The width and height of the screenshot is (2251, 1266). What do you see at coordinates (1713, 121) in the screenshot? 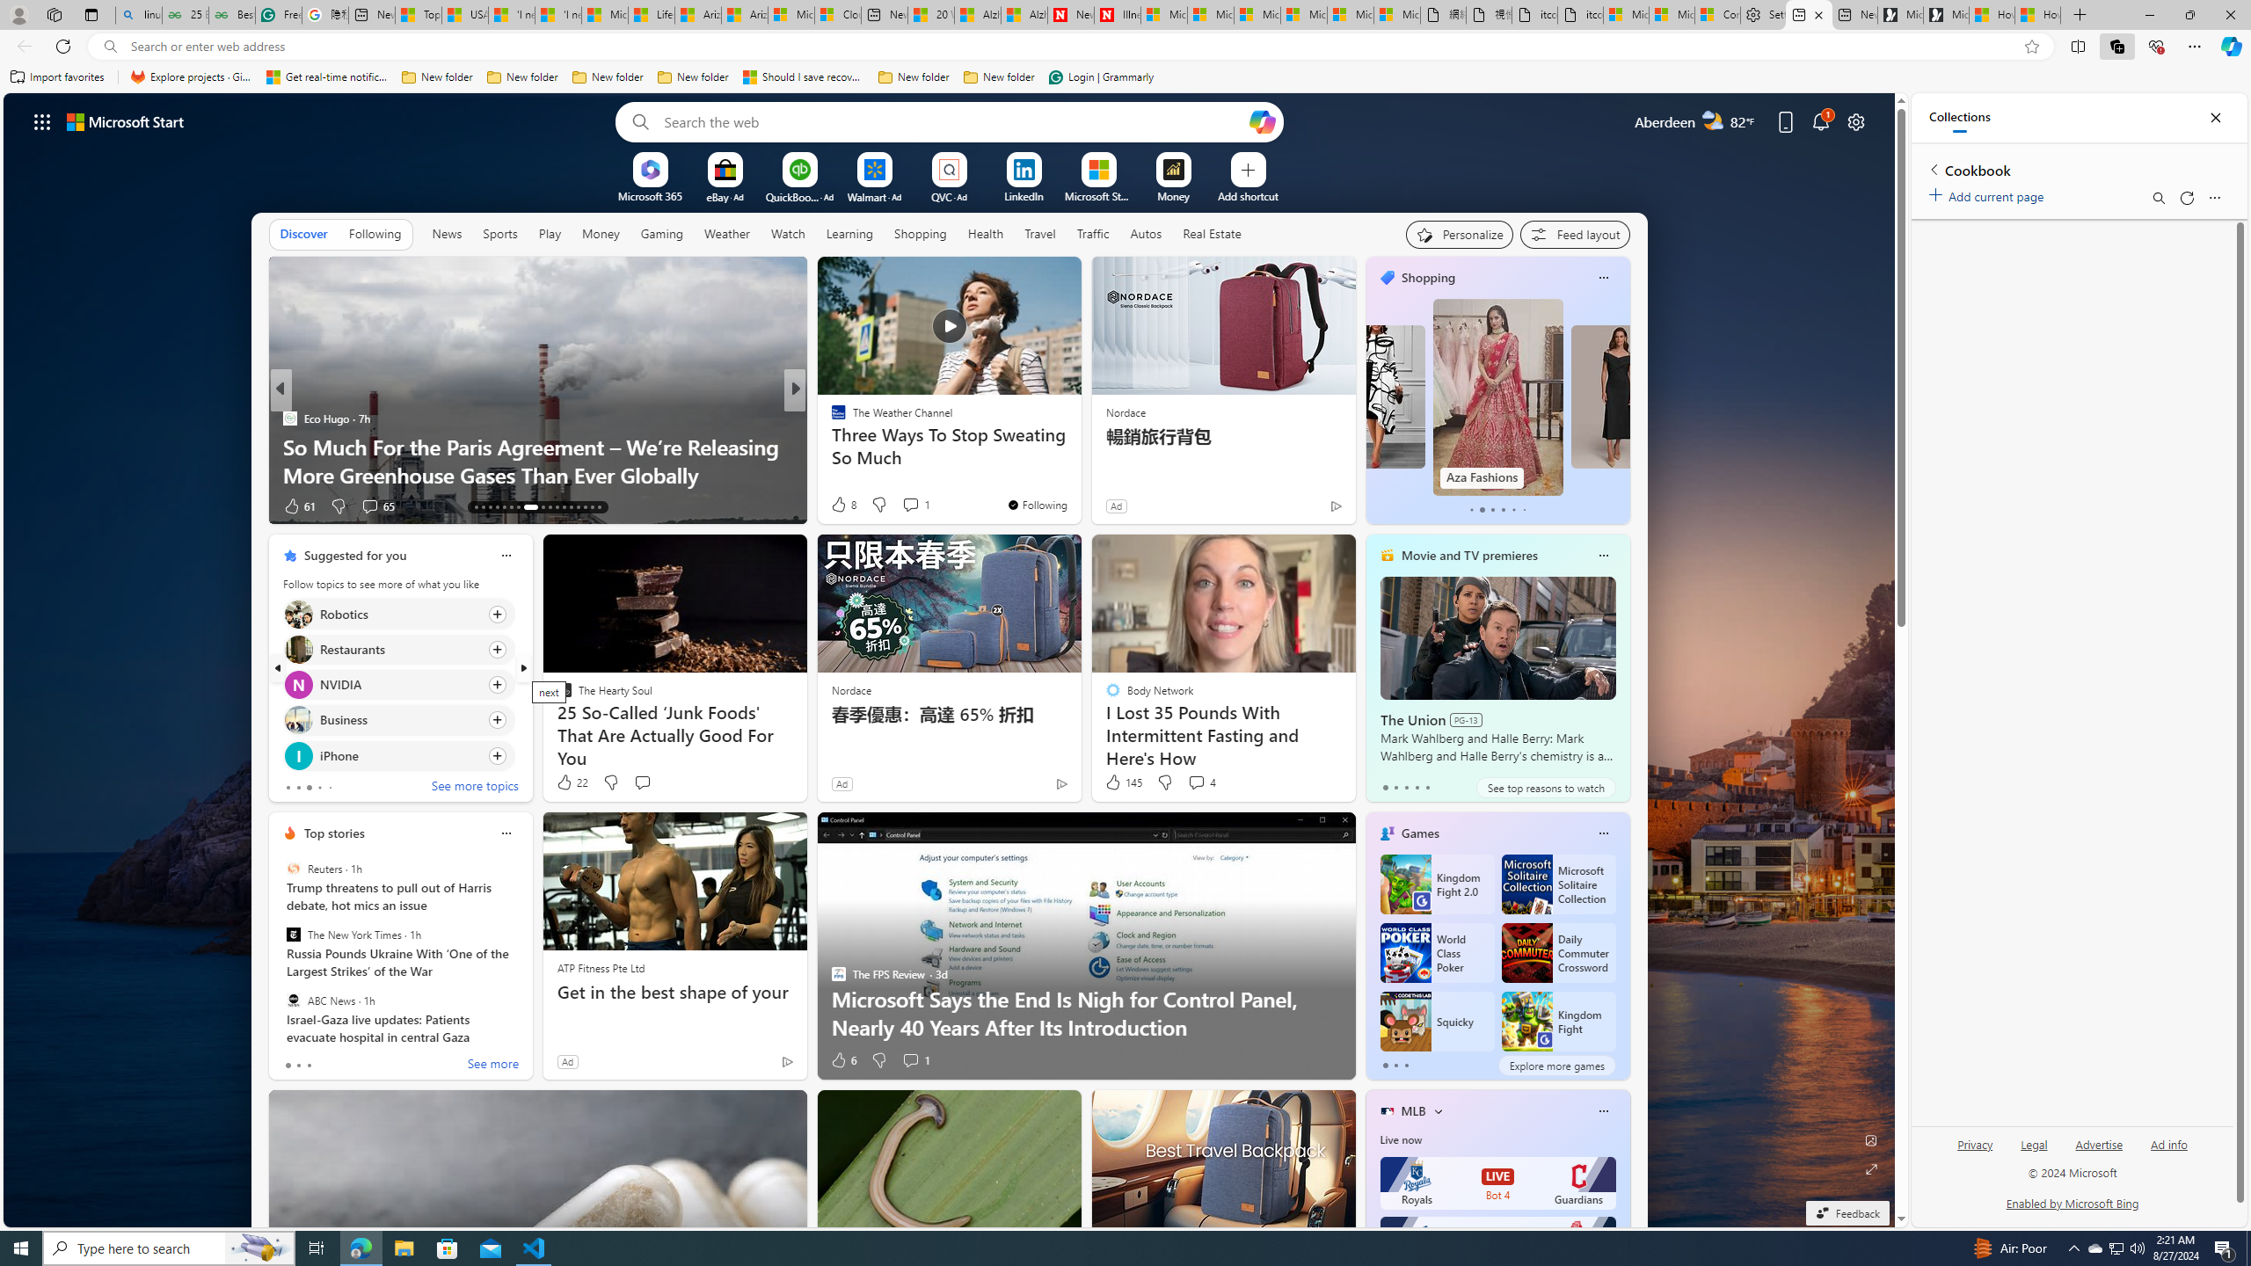
I see `Partly cloudy` at bounding box center [1713, 121].